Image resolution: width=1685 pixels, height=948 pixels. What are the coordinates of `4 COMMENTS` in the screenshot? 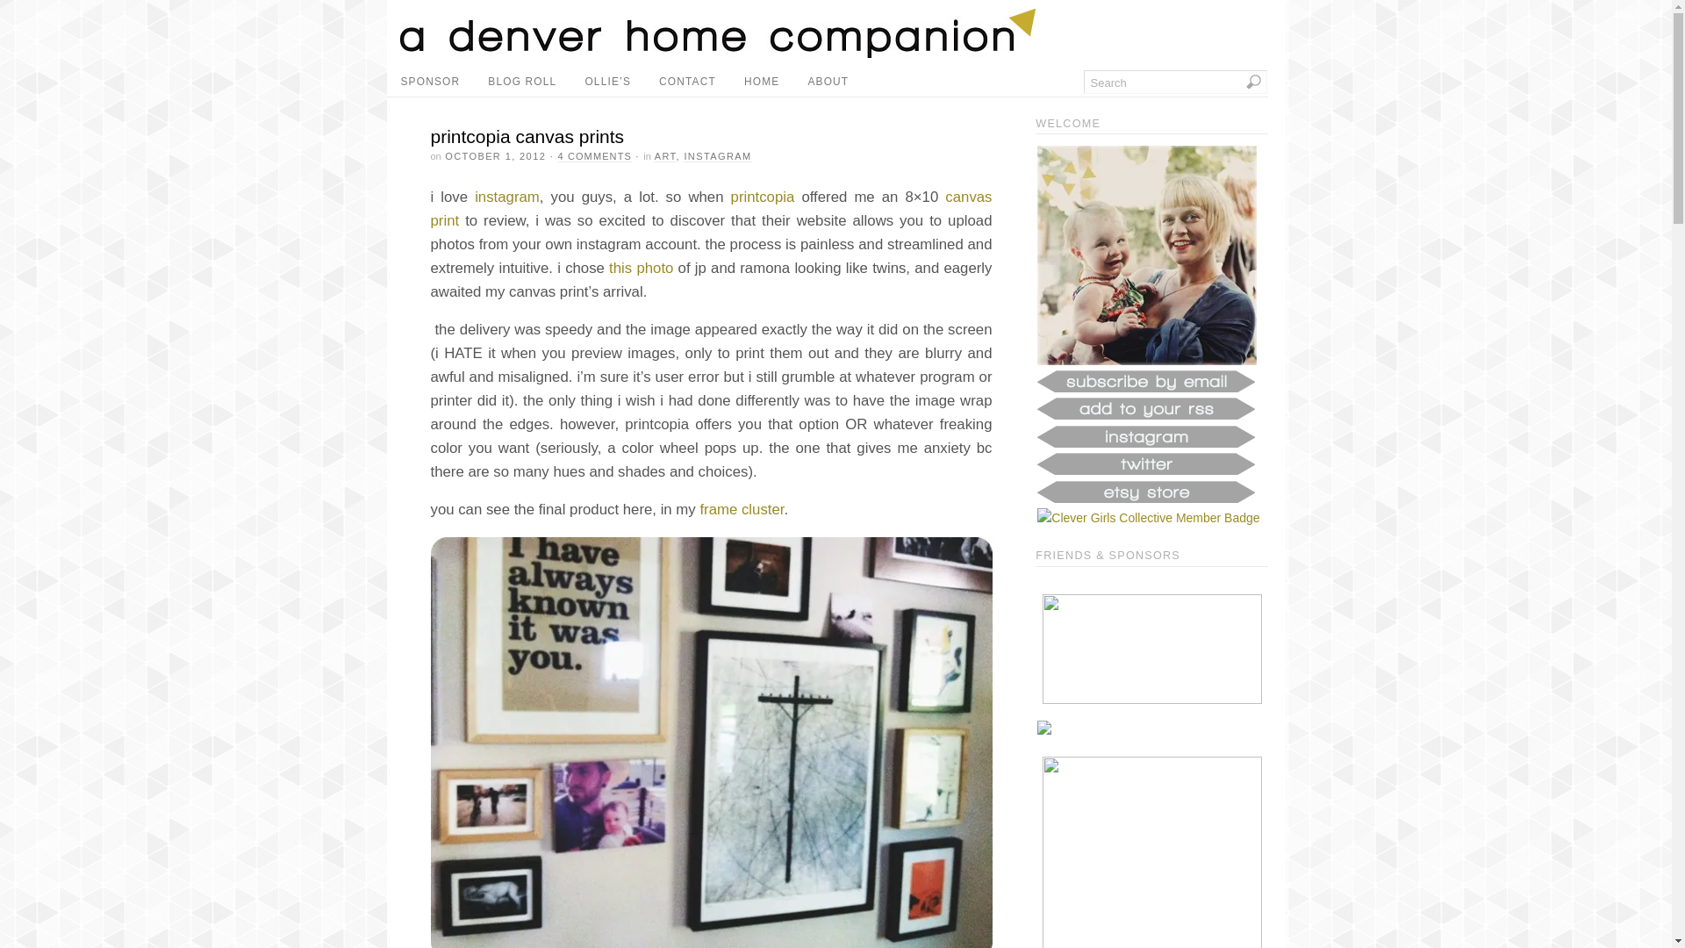 It's located at (595, 156).